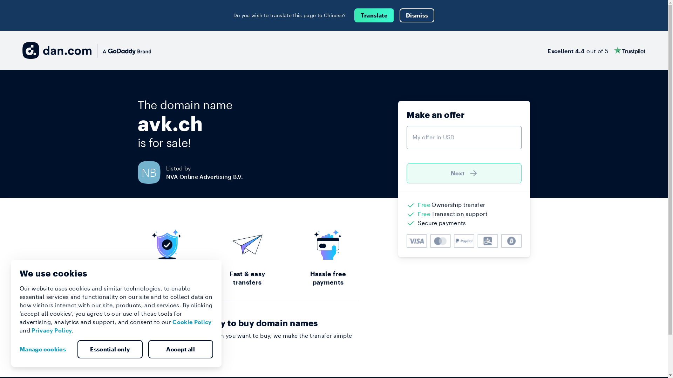 The width and height of the screenshot is (673, 378). What do you see at coordinates (374, 15) in the screenshot?
I see `Translate` at bounding box center [374, 15].